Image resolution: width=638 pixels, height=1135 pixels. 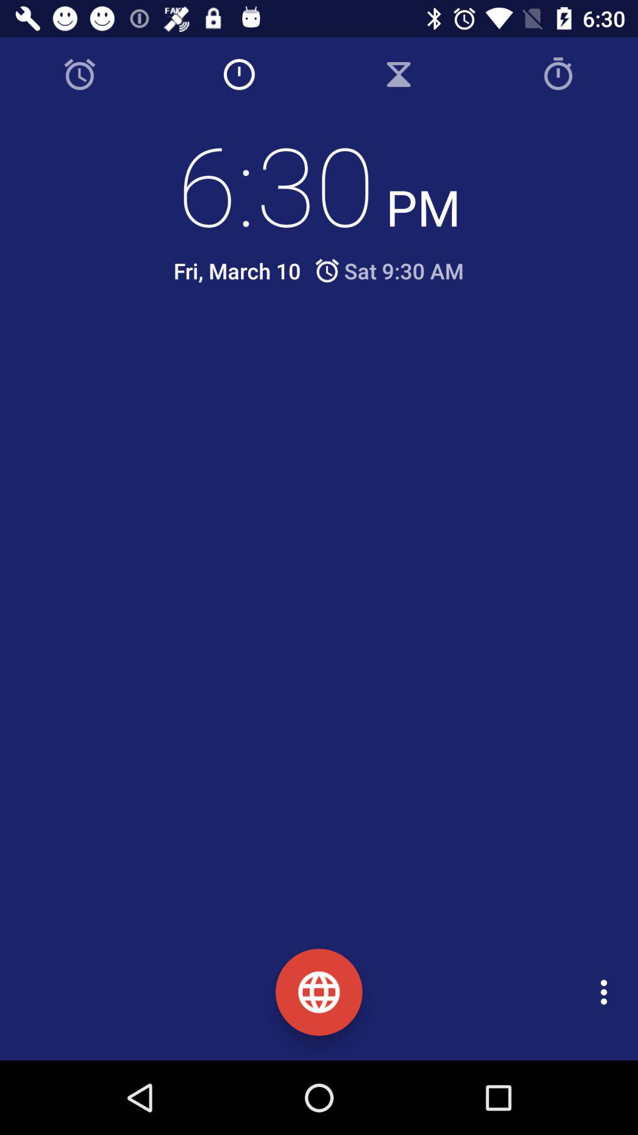 I want to click on press sat 9 30 item, so click(x=389, y=271).